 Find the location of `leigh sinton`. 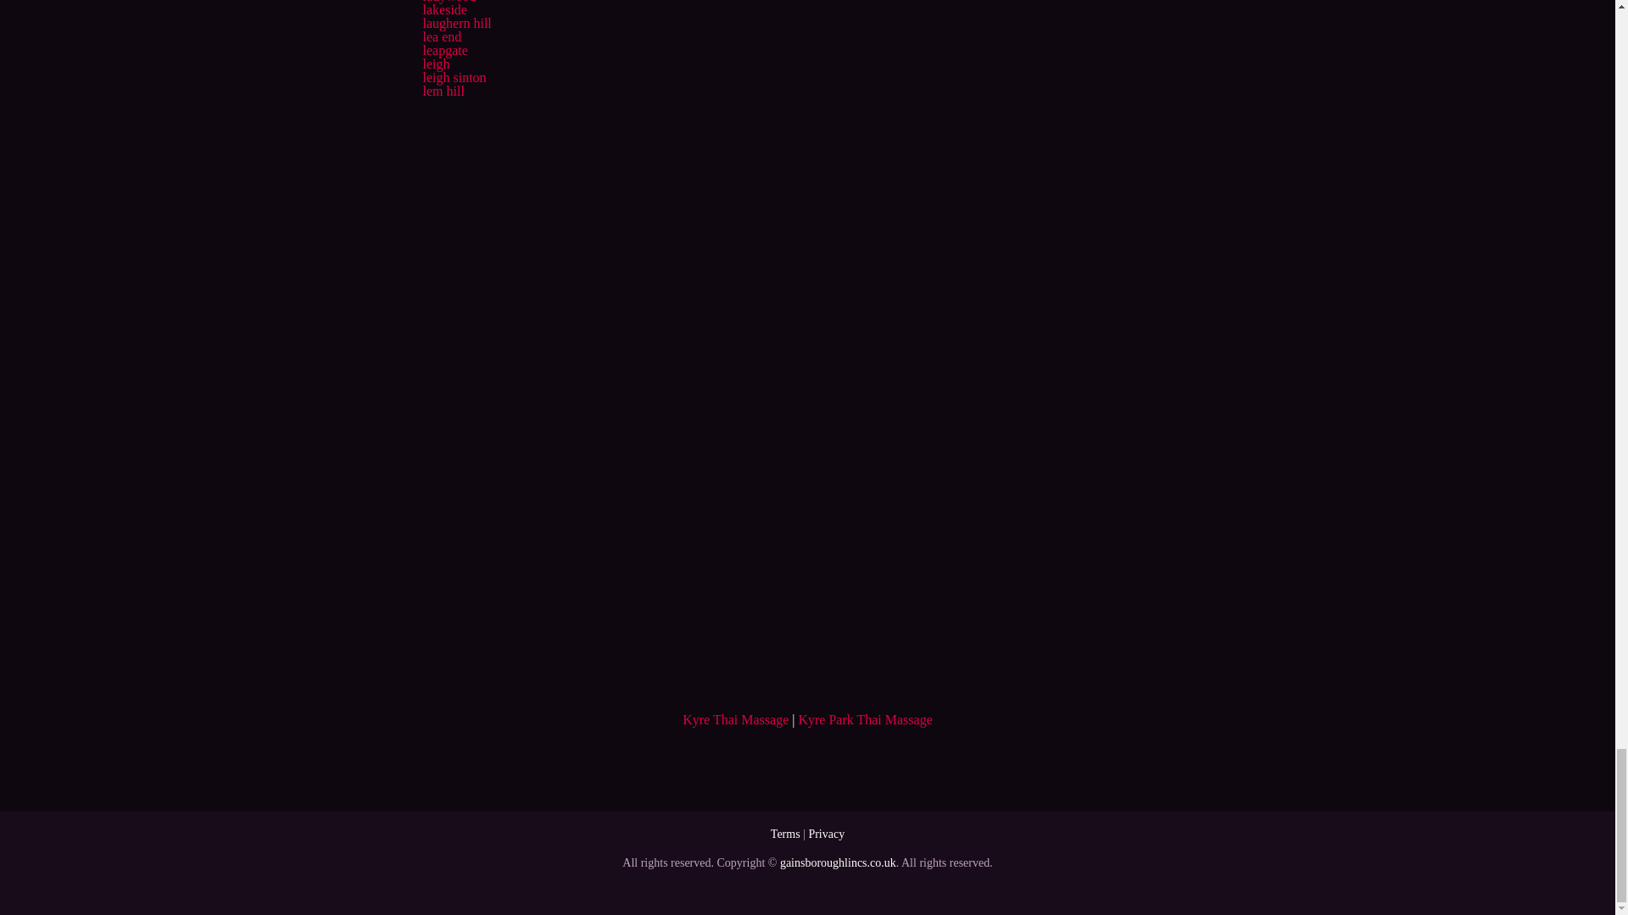

leigh sinton is located at coordinates (453, 78).